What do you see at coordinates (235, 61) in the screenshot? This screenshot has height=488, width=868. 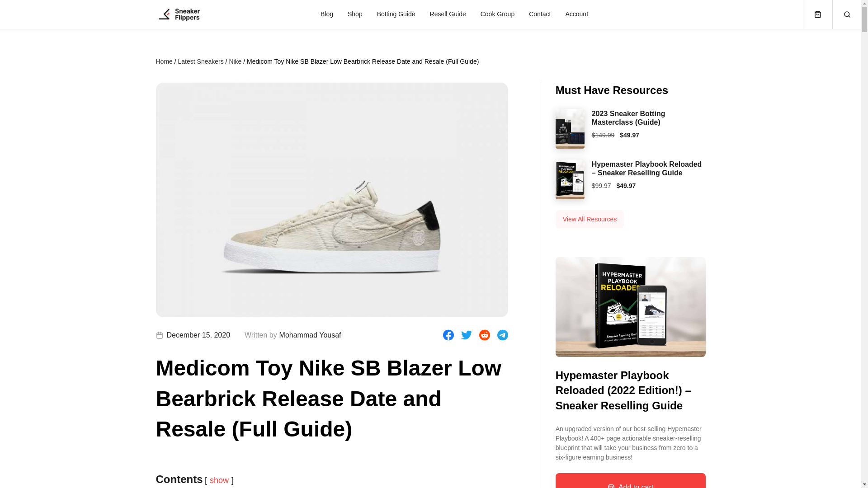 I see `Nike` at bounding box center [235, 61].